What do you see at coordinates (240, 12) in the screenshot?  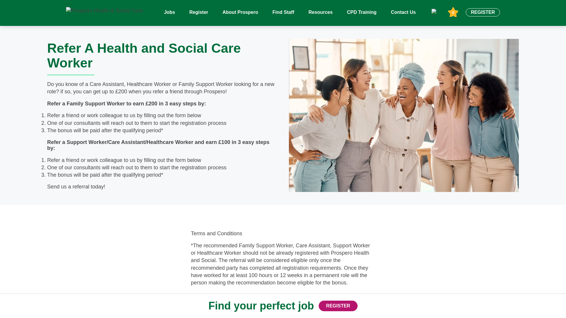 I see `Resources` at bounding box center [240, 12].